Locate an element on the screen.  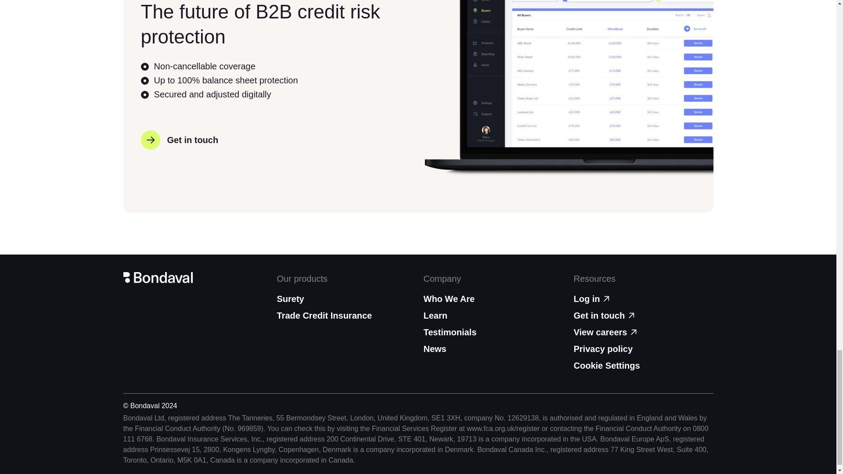
Testimonials is located at coordinates (493, 332).